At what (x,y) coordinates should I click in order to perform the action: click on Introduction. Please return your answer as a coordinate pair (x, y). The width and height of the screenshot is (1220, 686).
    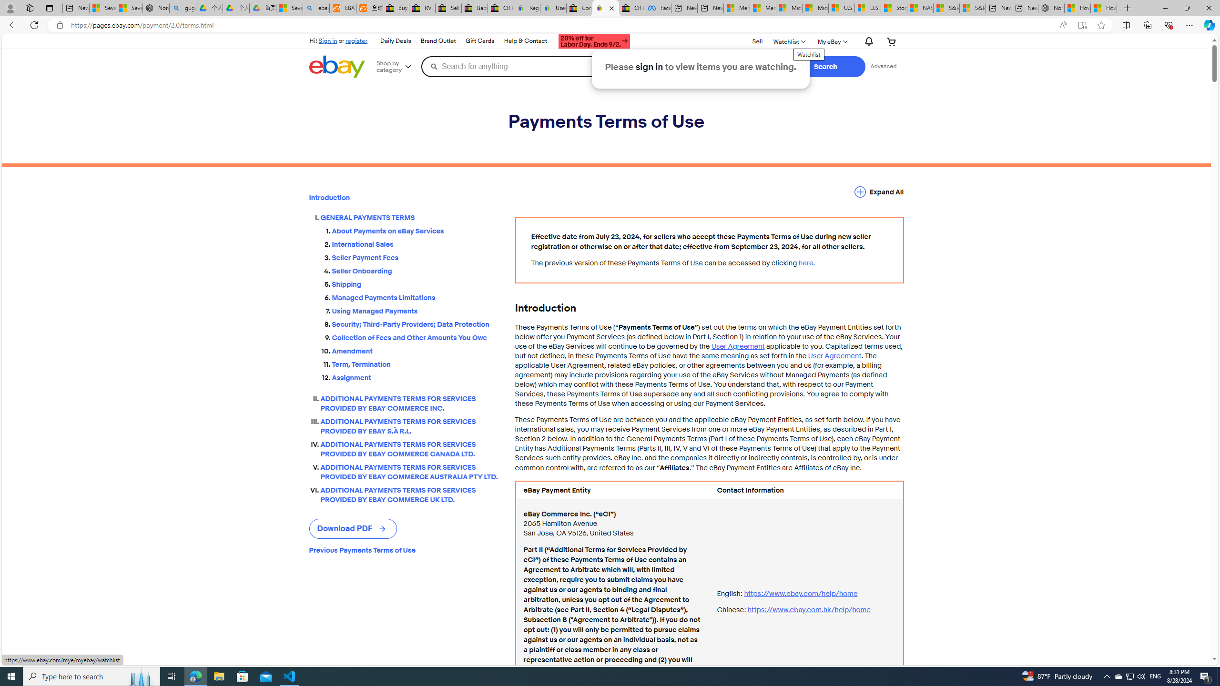
    Looking at the image, I should click on (404, 198).